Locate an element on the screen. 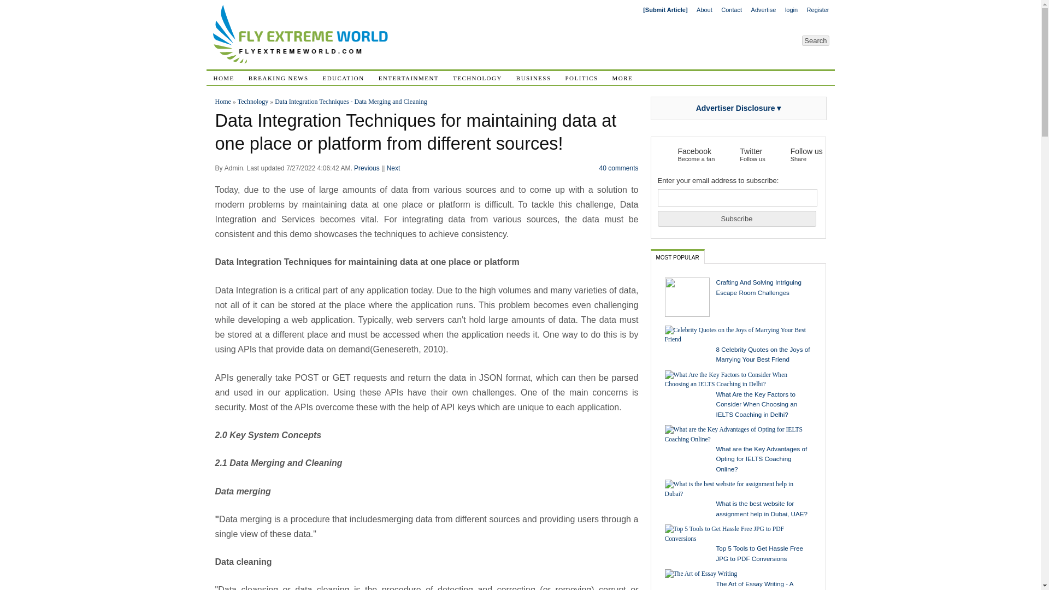  Next is located at coordinates (393, 168).